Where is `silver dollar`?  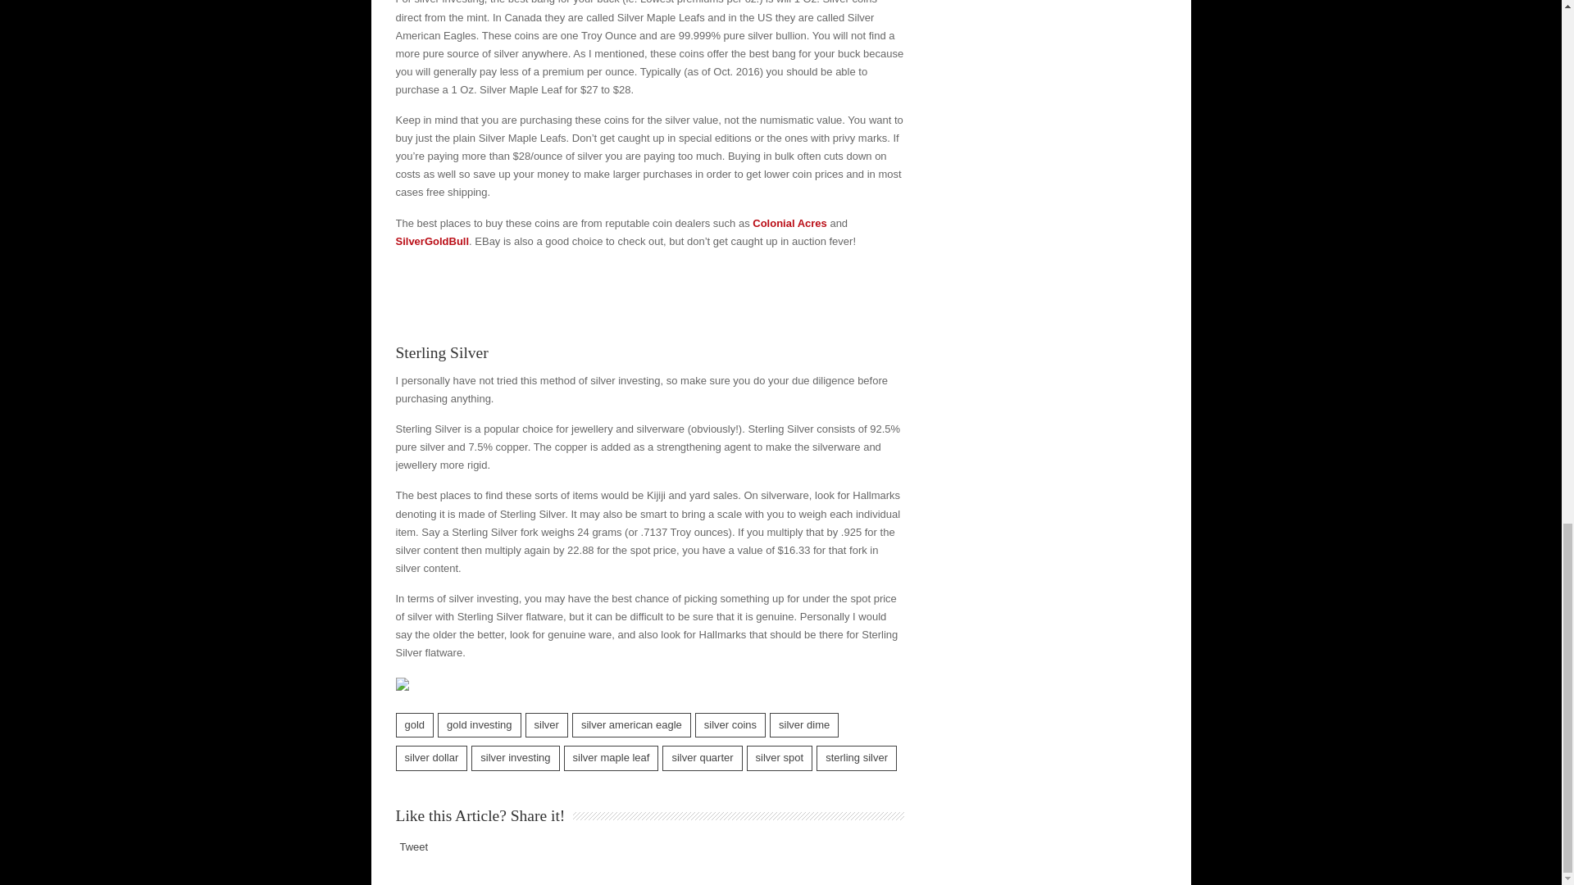 silver dollar is located at coordinates (431, 757).